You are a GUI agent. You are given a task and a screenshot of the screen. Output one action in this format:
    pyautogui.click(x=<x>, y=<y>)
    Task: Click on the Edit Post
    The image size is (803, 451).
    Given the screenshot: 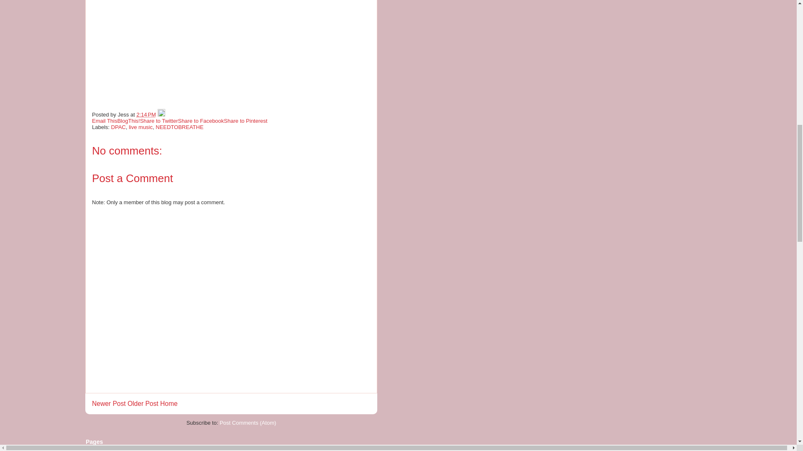 What is the action you would take?
    pyautogui.click(x=161, y=114)
    